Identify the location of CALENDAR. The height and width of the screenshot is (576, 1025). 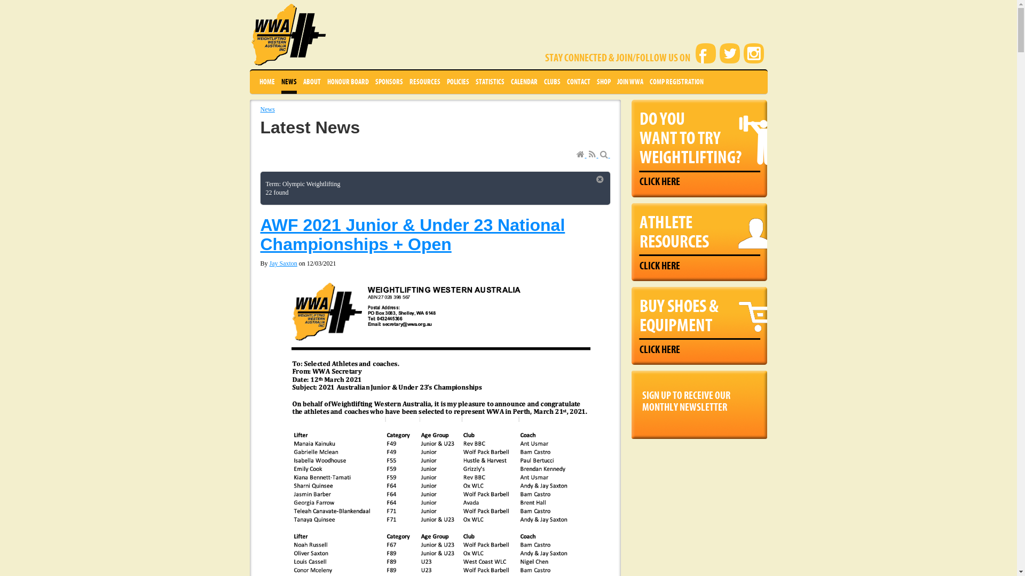
(524, 82).